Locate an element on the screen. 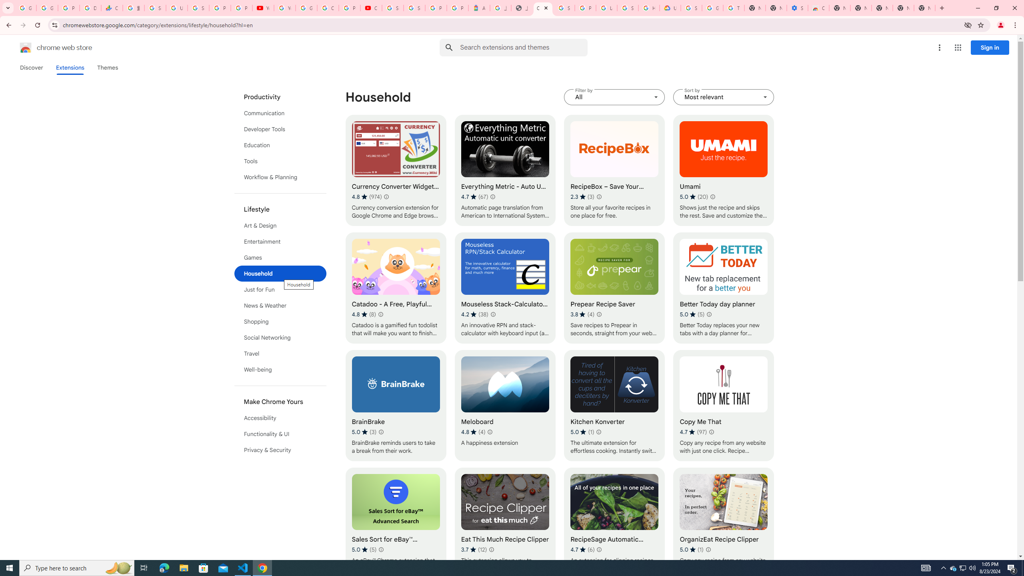 The height and width of the screenshot is (576, 1024). YouTube is located at coordinates (263, 8).